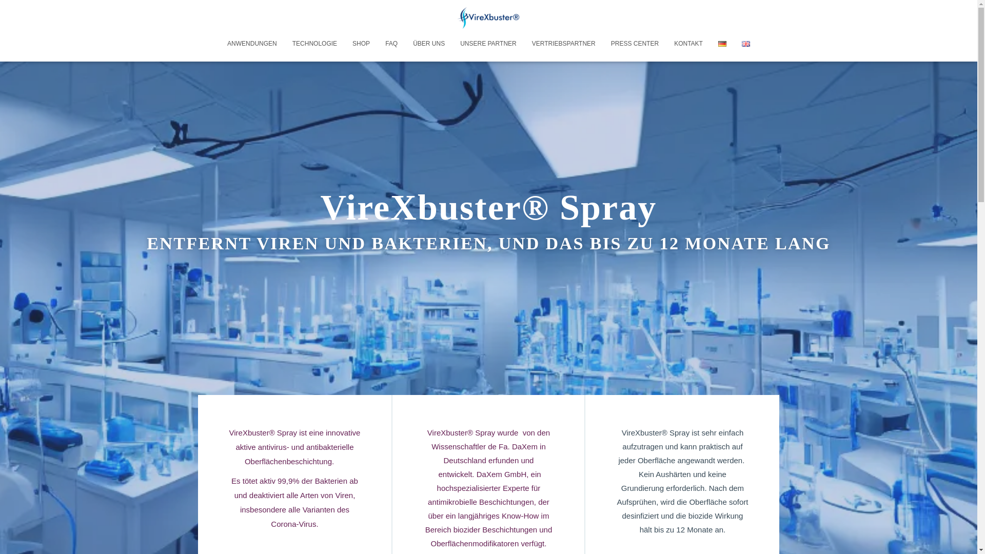 This screenshot has height=554, width=985. I want to click on Unsere Partner, so click(488, 44).